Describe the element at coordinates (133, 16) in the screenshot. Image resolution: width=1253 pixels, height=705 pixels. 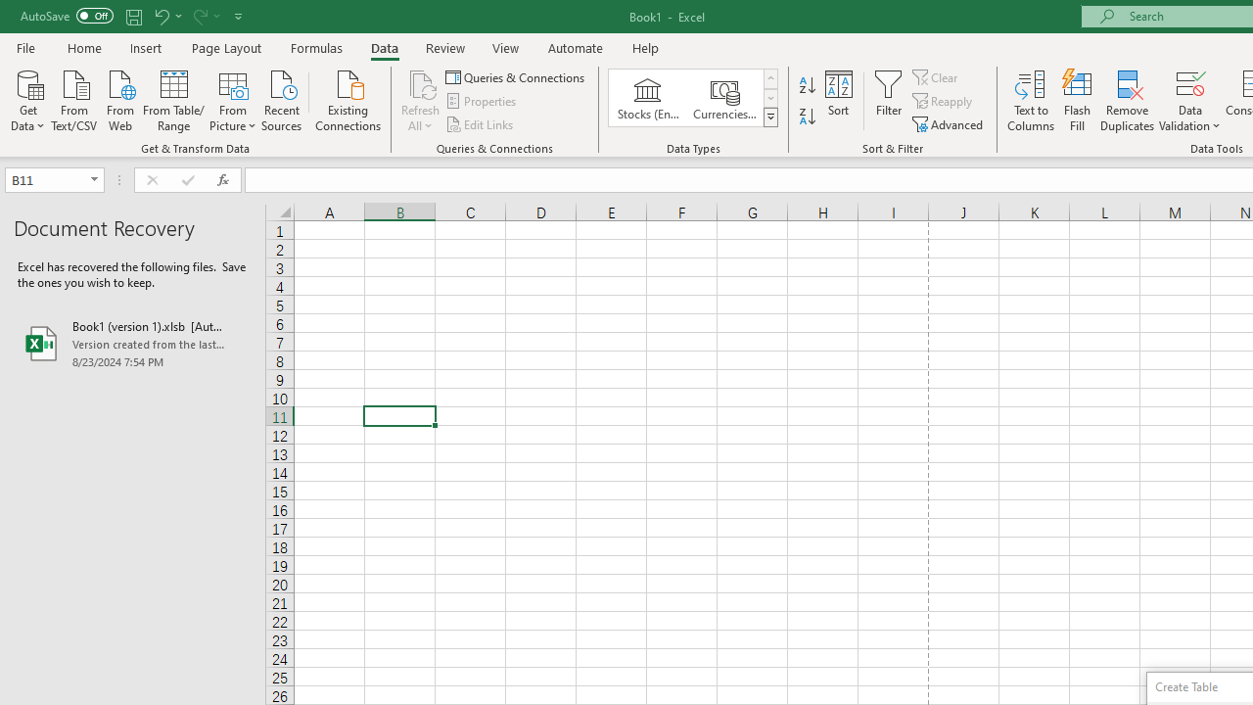
I see `Quick Access Toolbar` at that location.